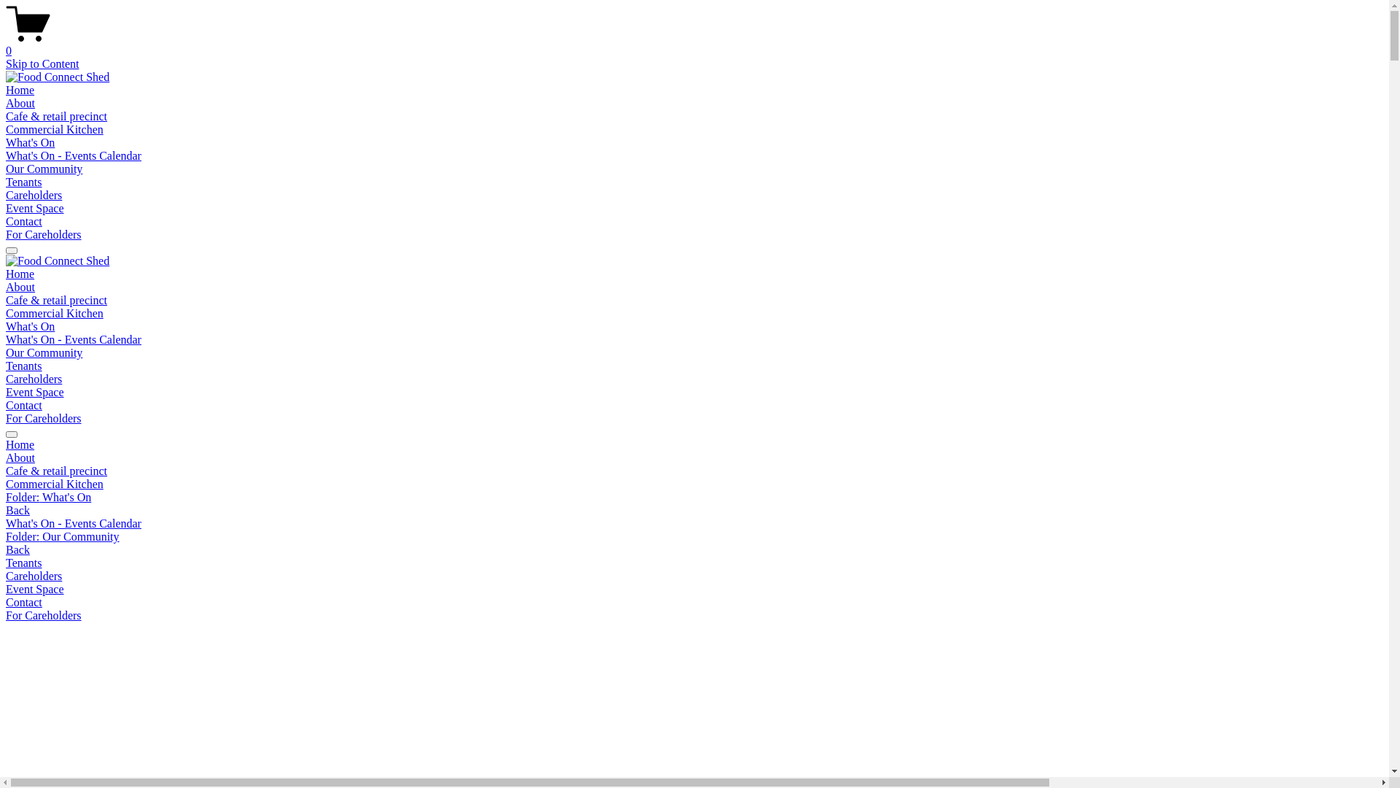 The width and height of the screenshot is (1400, 788). Describe the element at coordinates (55, 314) in the screenshot. I see `Commercial Kitchen` at that location.